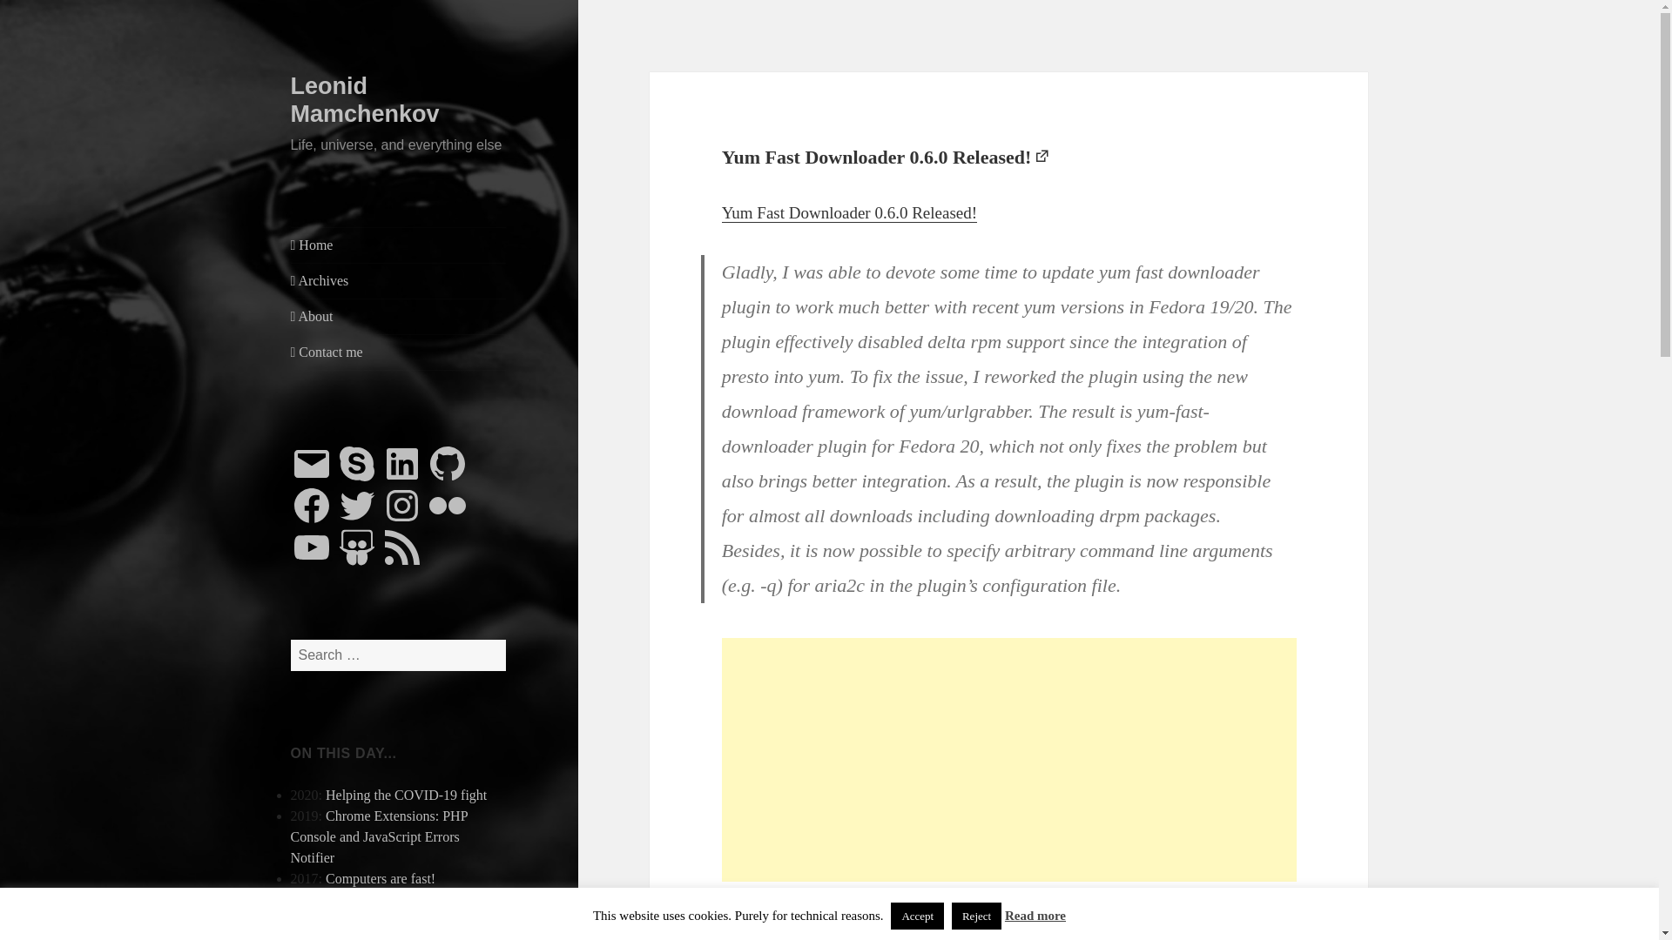 The image size is (1672, 940). What do you see at coordinates (401, 547) in the screenshot?
I see `RSS Feed` at bounding box center [401, 547].